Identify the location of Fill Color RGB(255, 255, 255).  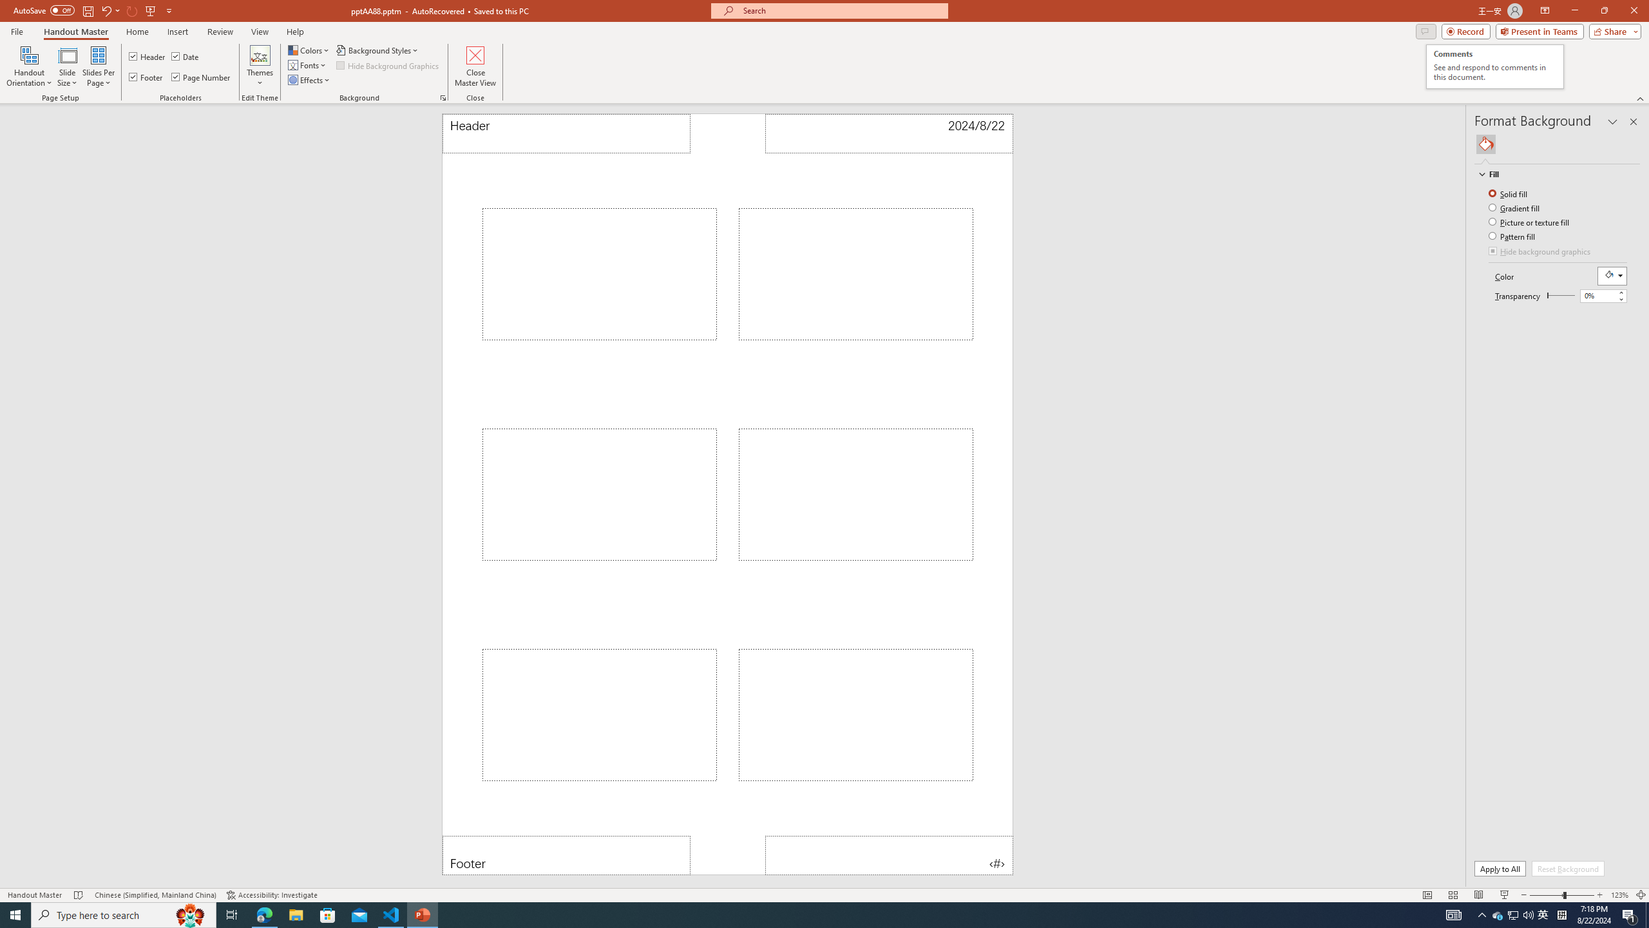
(1612, 276).